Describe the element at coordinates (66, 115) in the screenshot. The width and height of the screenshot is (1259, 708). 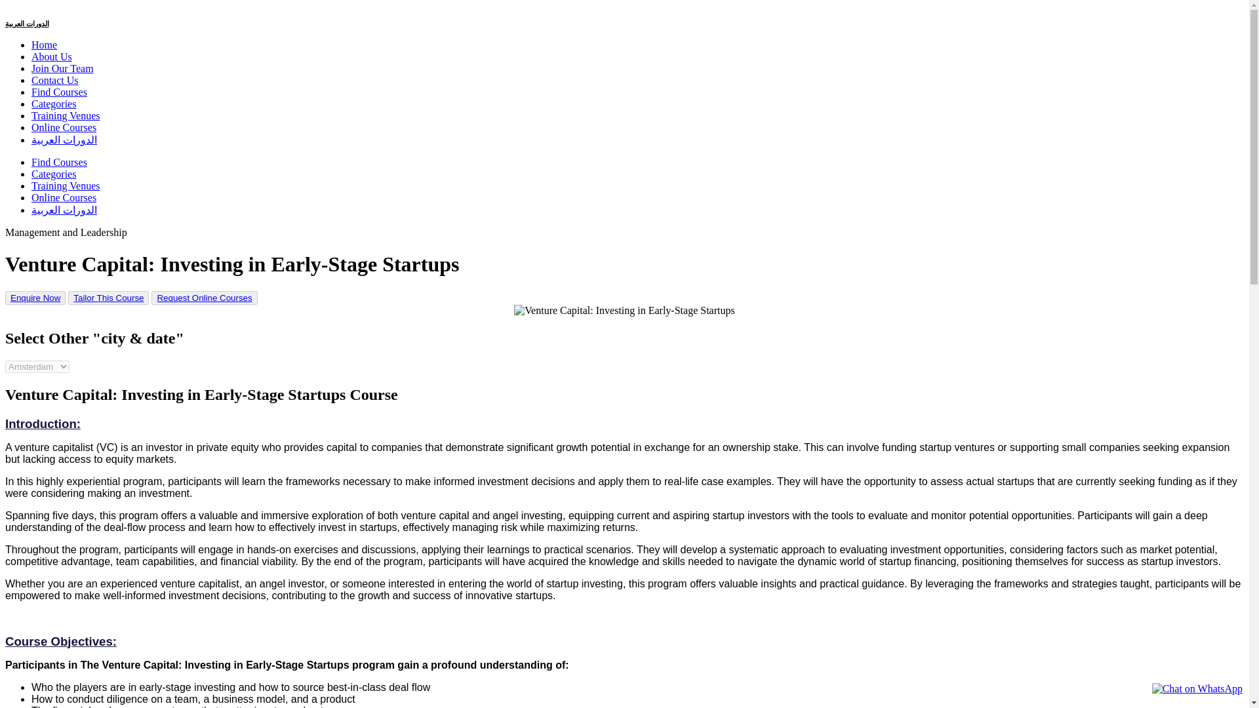
I see `Training Venues` at that location.